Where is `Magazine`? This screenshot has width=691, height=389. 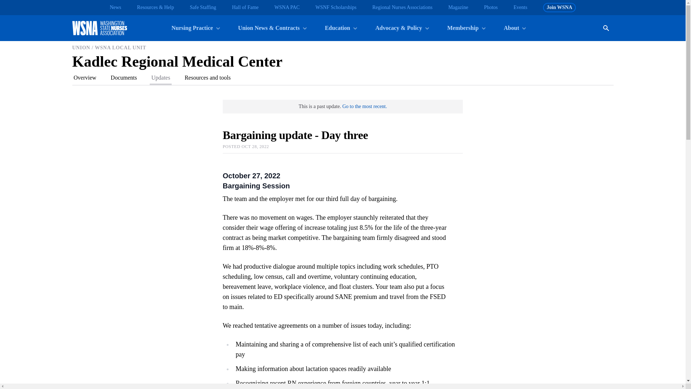 Magazine is located at coordinates (459, 7).